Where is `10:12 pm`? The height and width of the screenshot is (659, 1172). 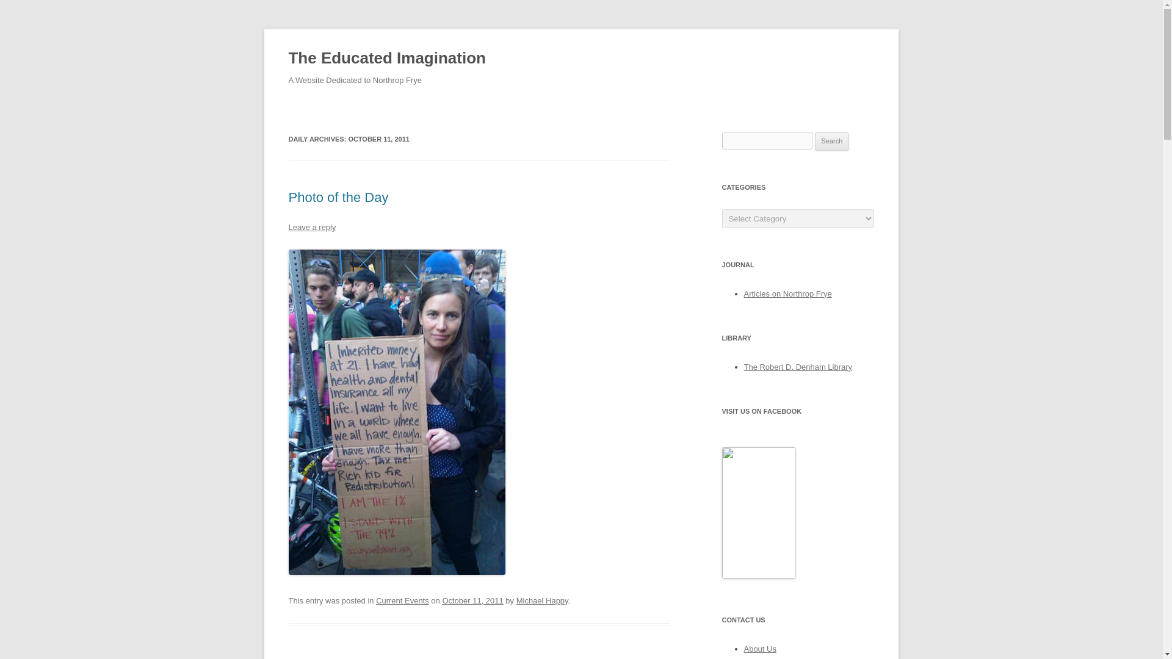 10:12 pm is located at coordinates (472, 600).